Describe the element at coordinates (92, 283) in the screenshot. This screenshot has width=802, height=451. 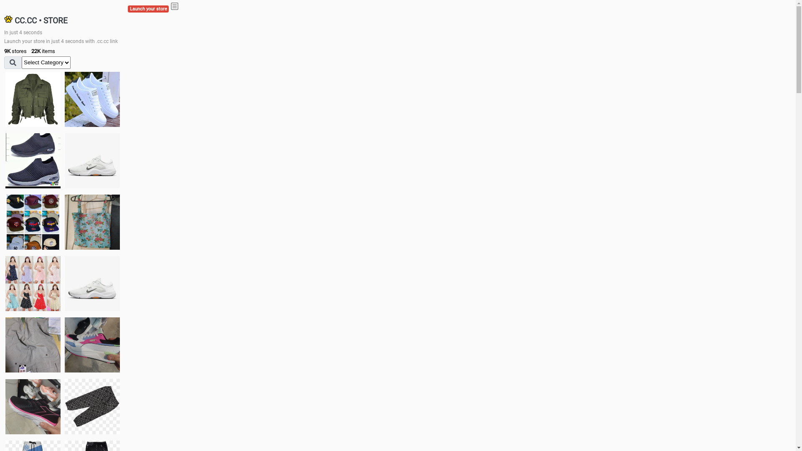
I see `Shoes` at that location.